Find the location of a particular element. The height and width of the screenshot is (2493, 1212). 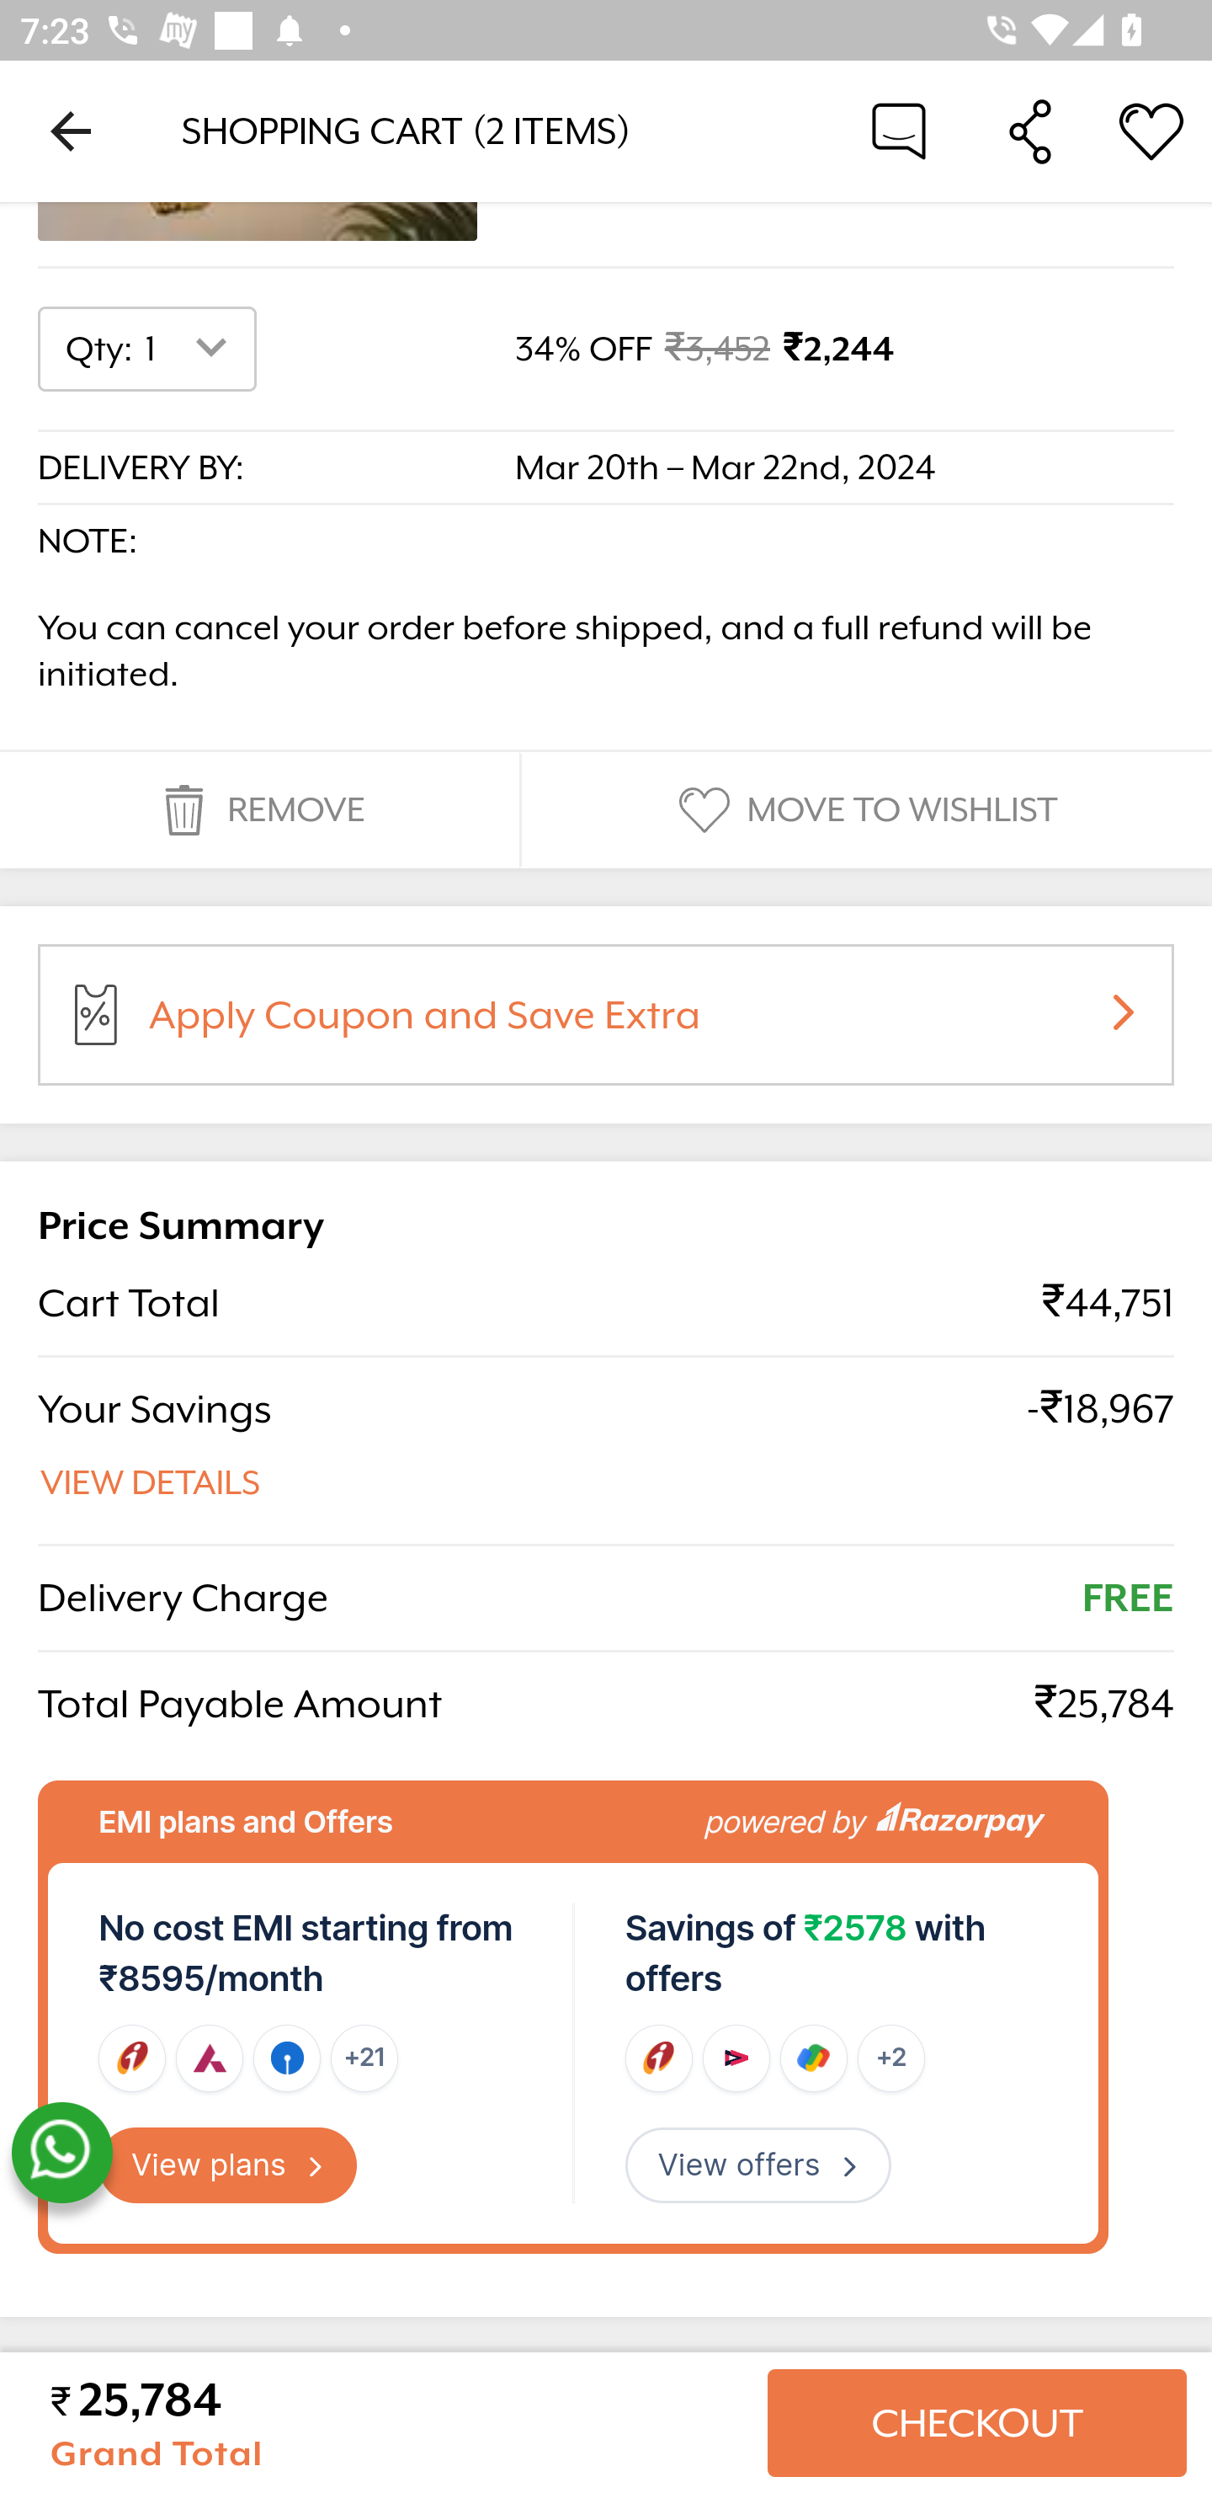

Chat is located at coordinates (899, 130).